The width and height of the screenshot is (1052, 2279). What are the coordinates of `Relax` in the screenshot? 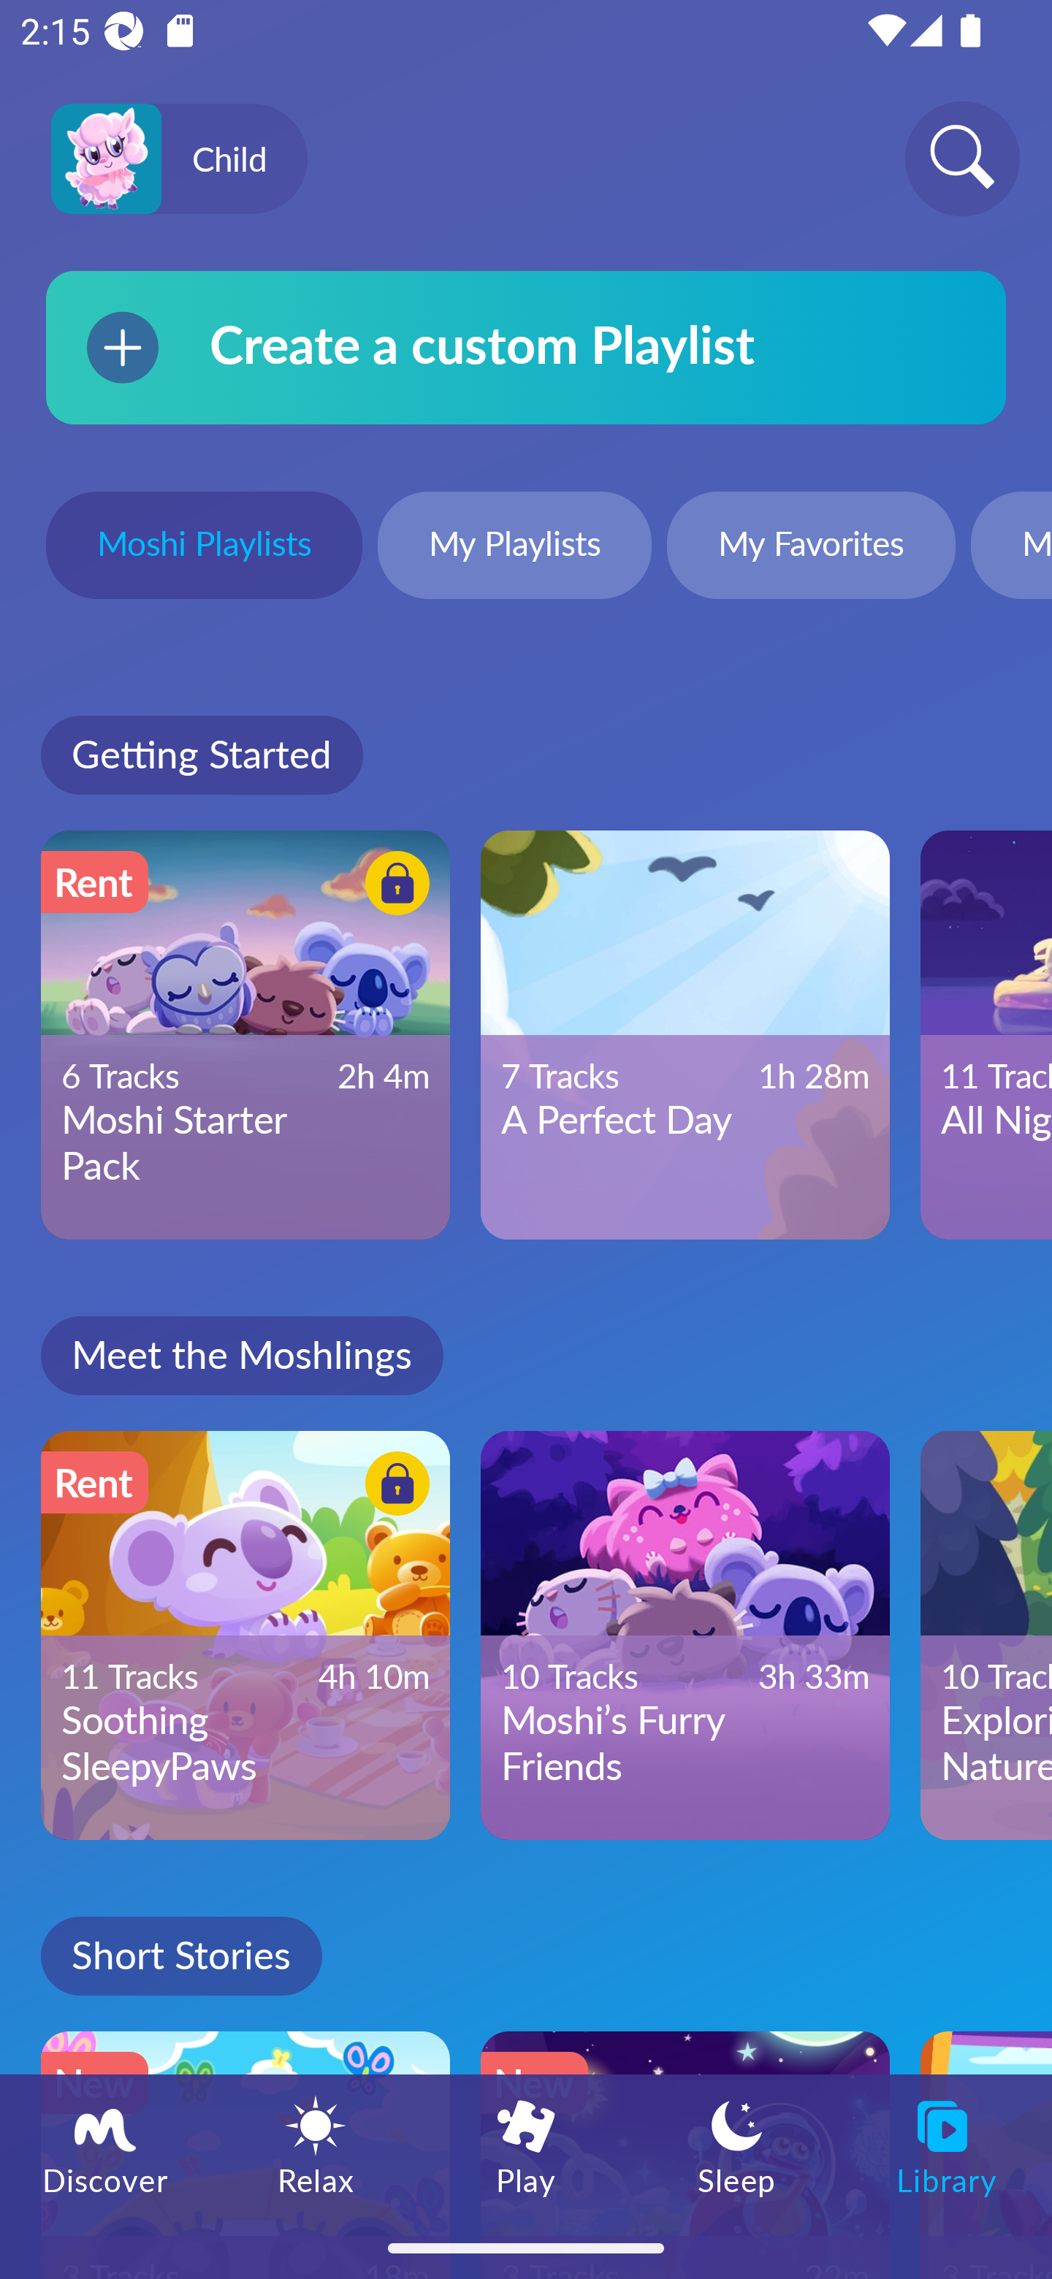 It's located at (316, 2145).